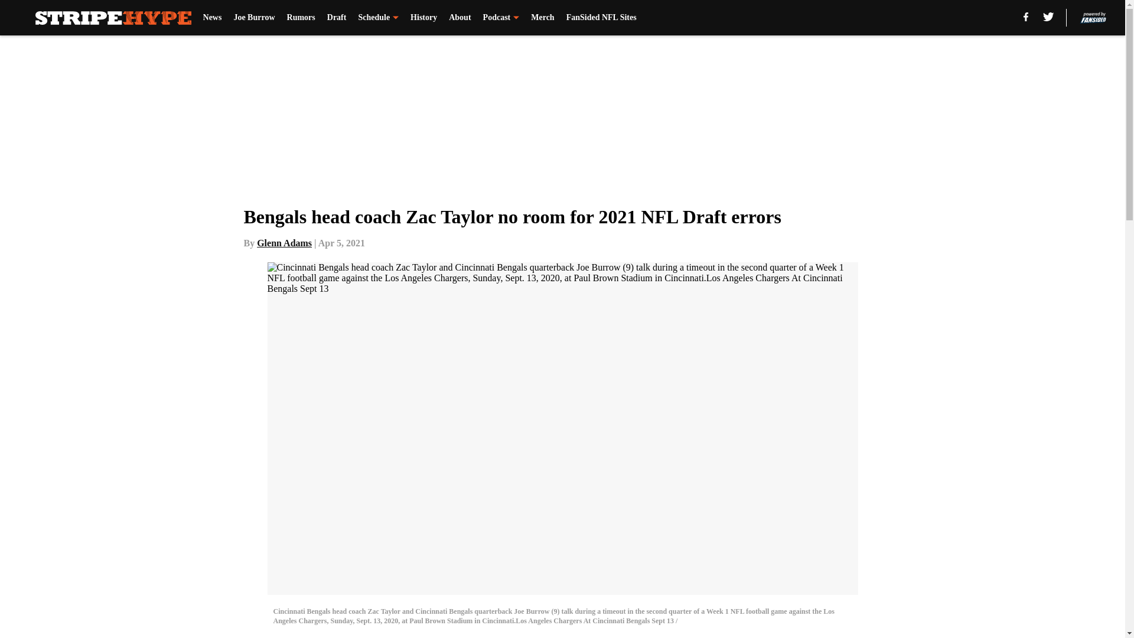 The width and height of the screenshot is (1134, 638). I want to click on Glenn Adams, so click(285, 243).